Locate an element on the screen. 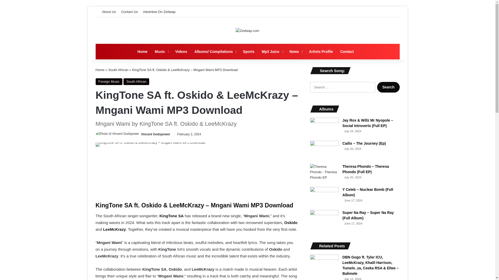 The image size is (499, 280). Sports is located at coordinates (248, 51).